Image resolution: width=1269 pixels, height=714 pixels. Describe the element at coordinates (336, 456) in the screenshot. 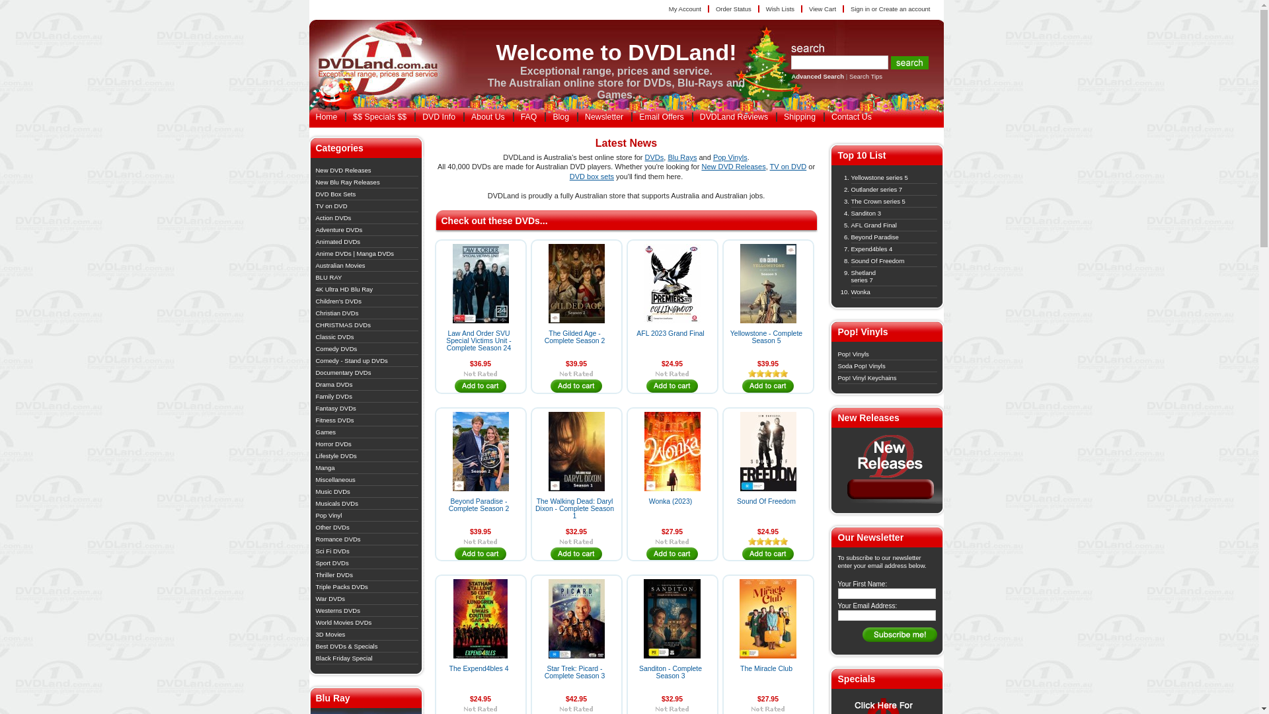

I see `Lifestyle DVDs` at that location.